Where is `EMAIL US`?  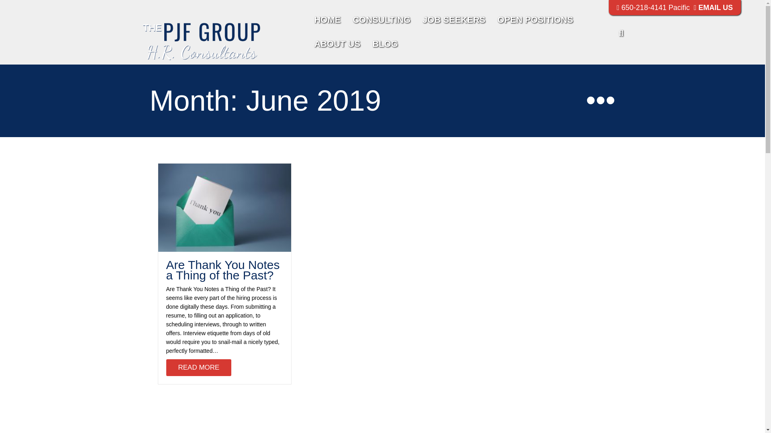 EMAIL US is located at coordinates (713, 7).